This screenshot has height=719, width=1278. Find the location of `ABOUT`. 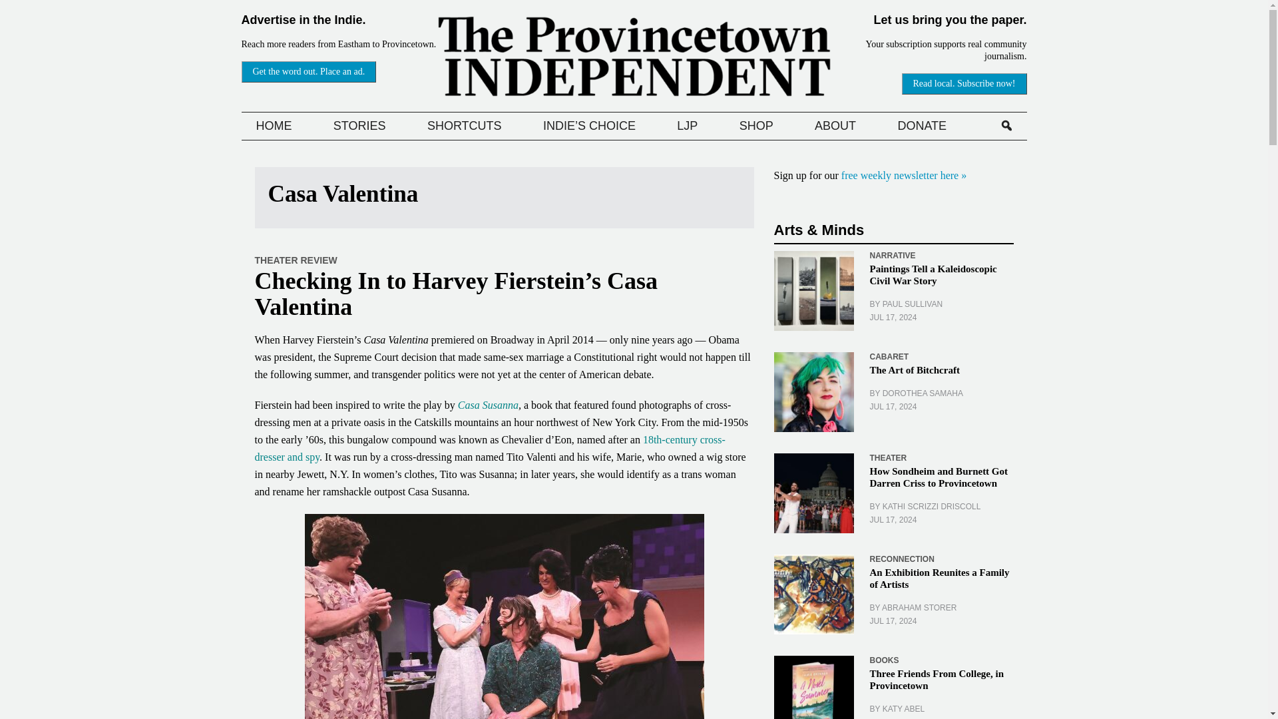

ABOUT is located at coordinates (835, 125).